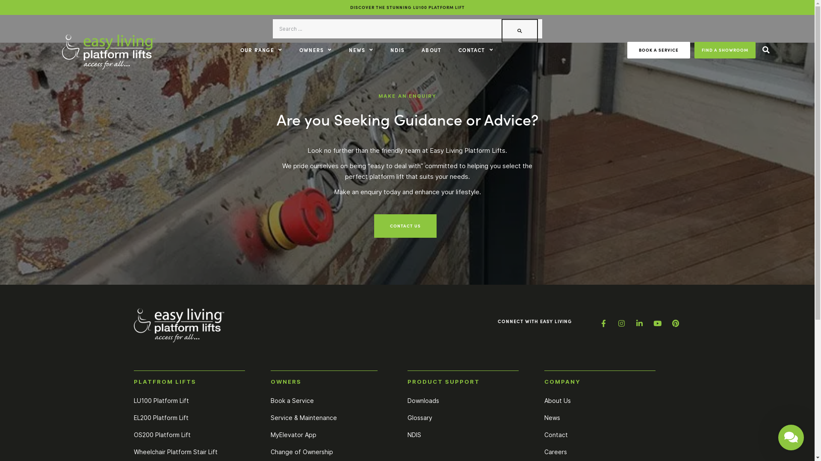 Image resolution: width=821 pixels, height=461 pixels. I want to click on NDIS, so click(398, 50).